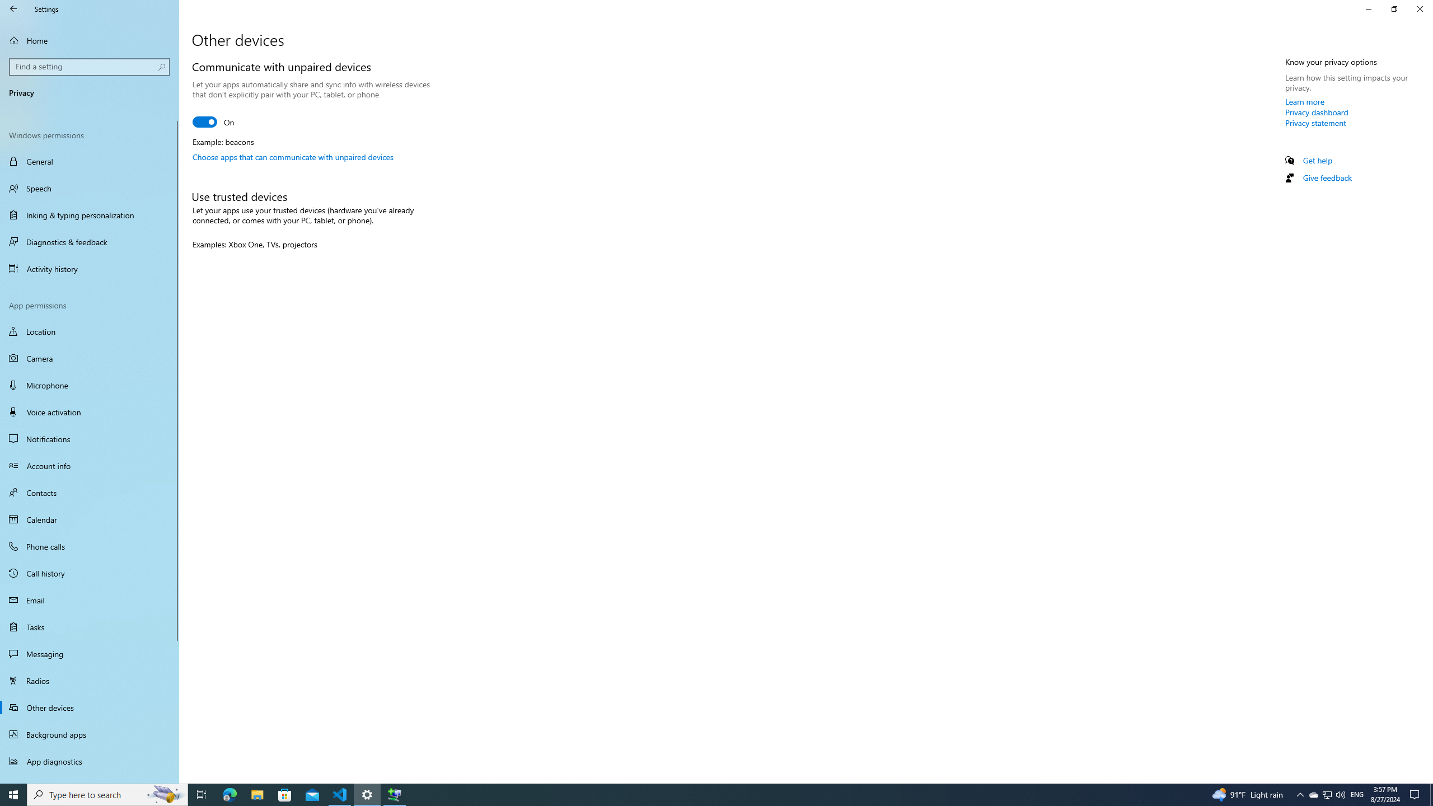 Image resolution: width=1433 pixels, height=806 pixels. Describe the element at coordinates (90, 626) in the screenshot. I see `Tasks` at that location.